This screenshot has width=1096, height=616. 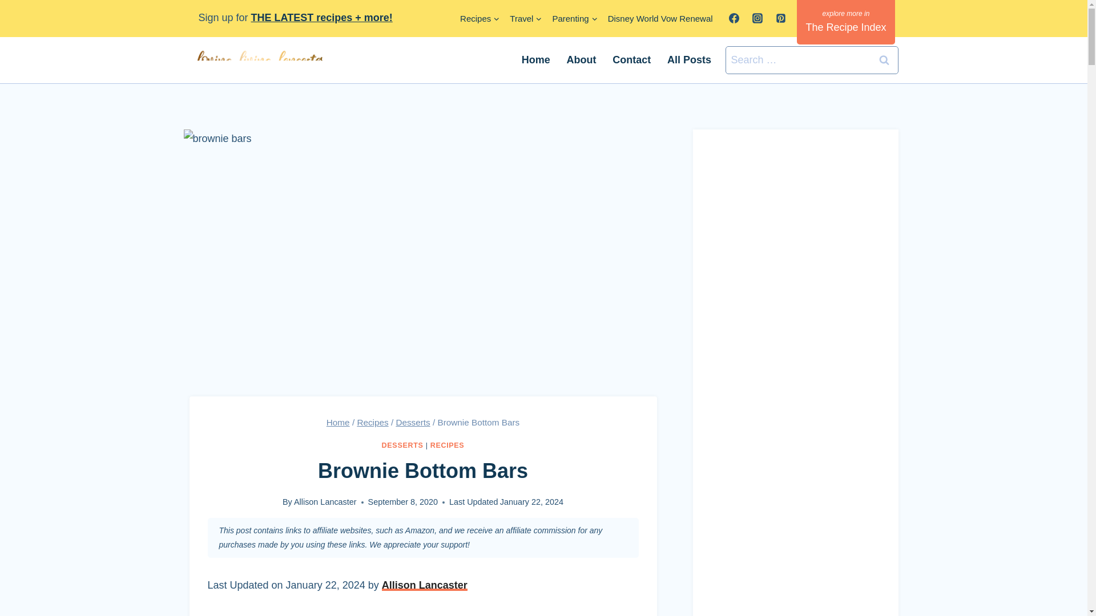 What do you see at coordinates (660, 18) in the screenshot?
I see `Disney World Vow Renewal` at bounding box center [660, 18].